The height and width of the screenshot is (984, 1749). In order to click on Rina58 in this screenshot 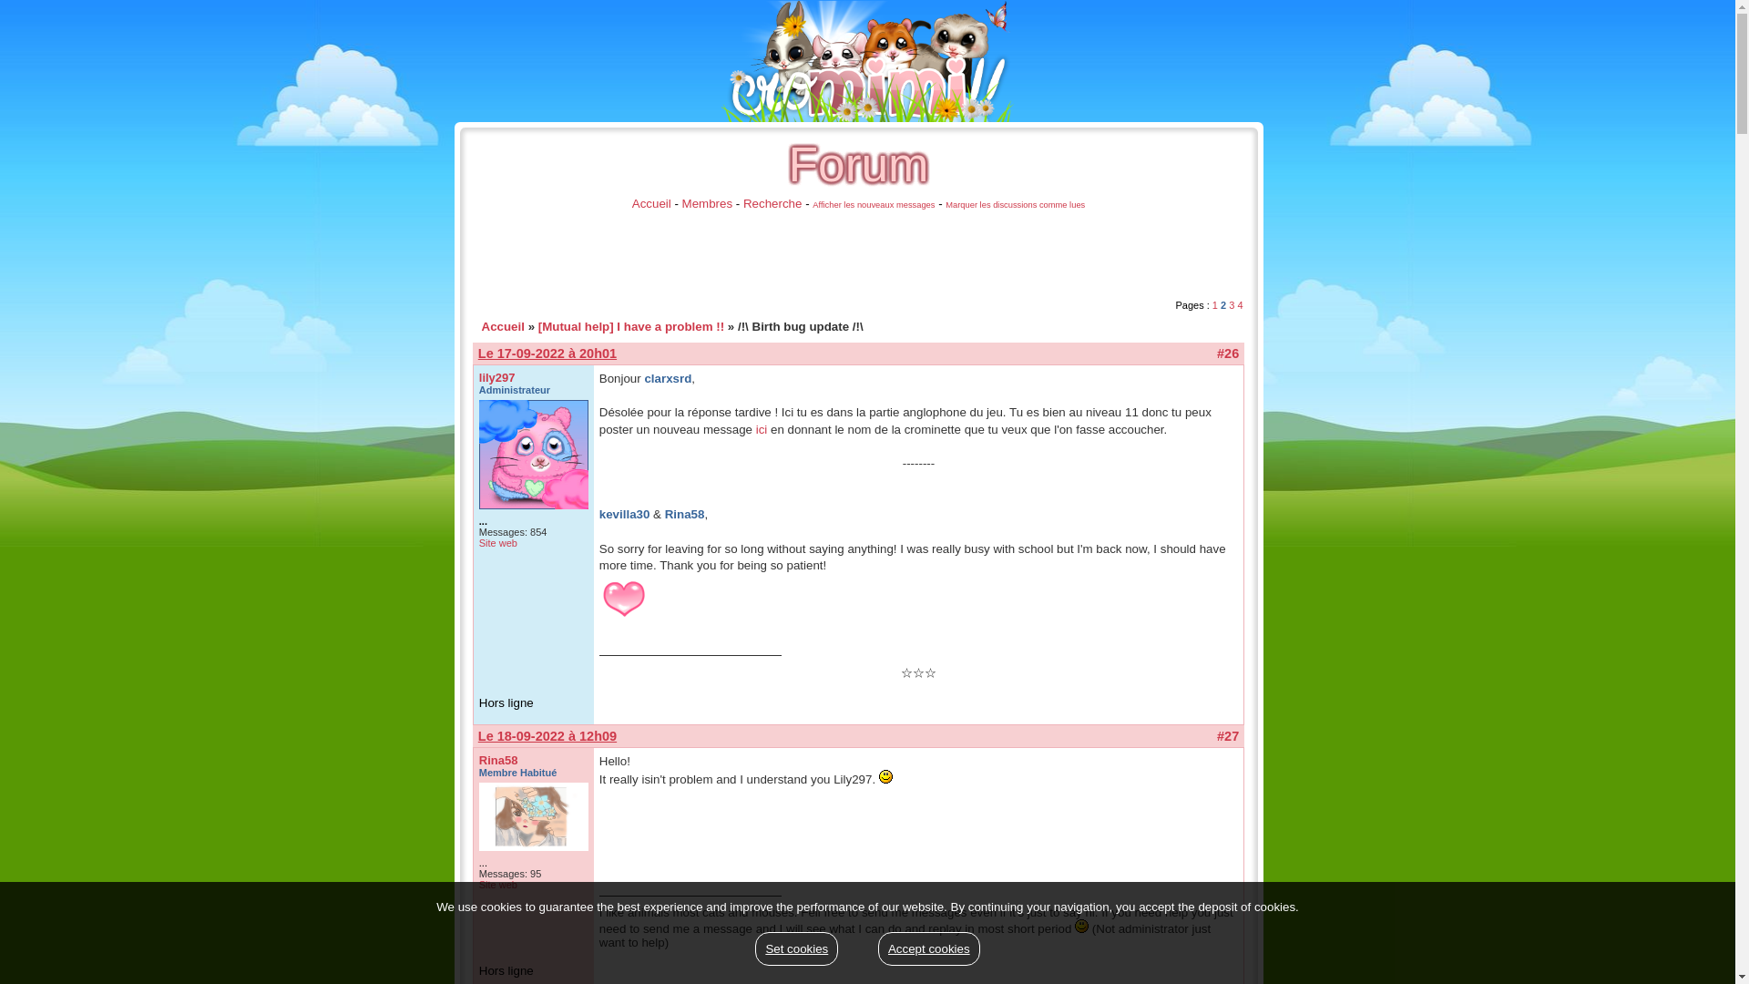, I will do `click(498, 760)`.